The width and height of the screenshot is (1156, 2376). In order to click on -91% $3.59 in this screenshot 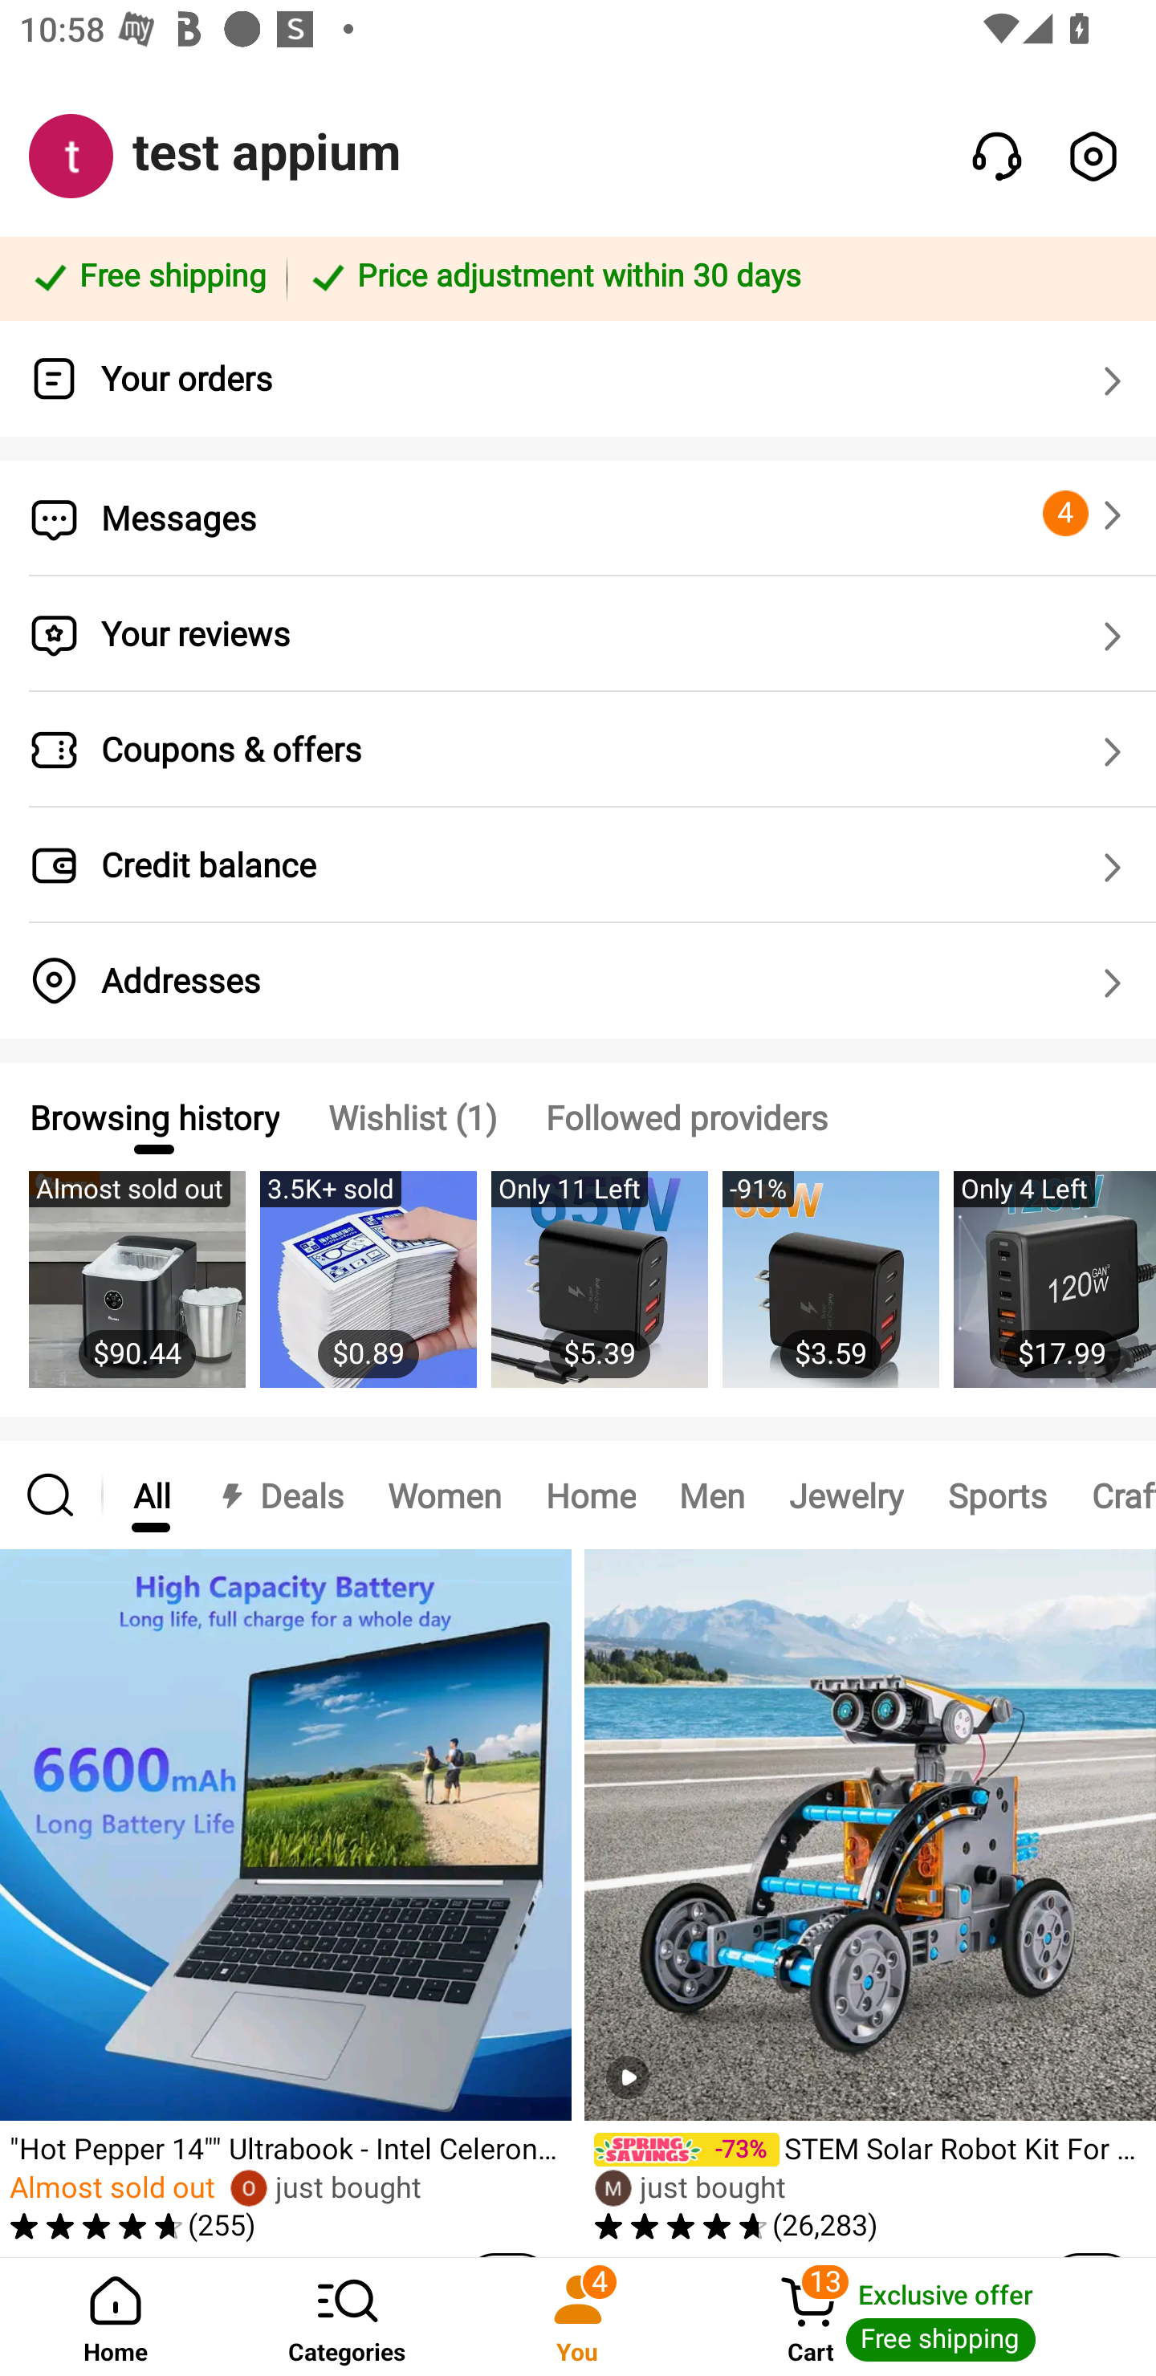, I will do `click(830, 1294)`.